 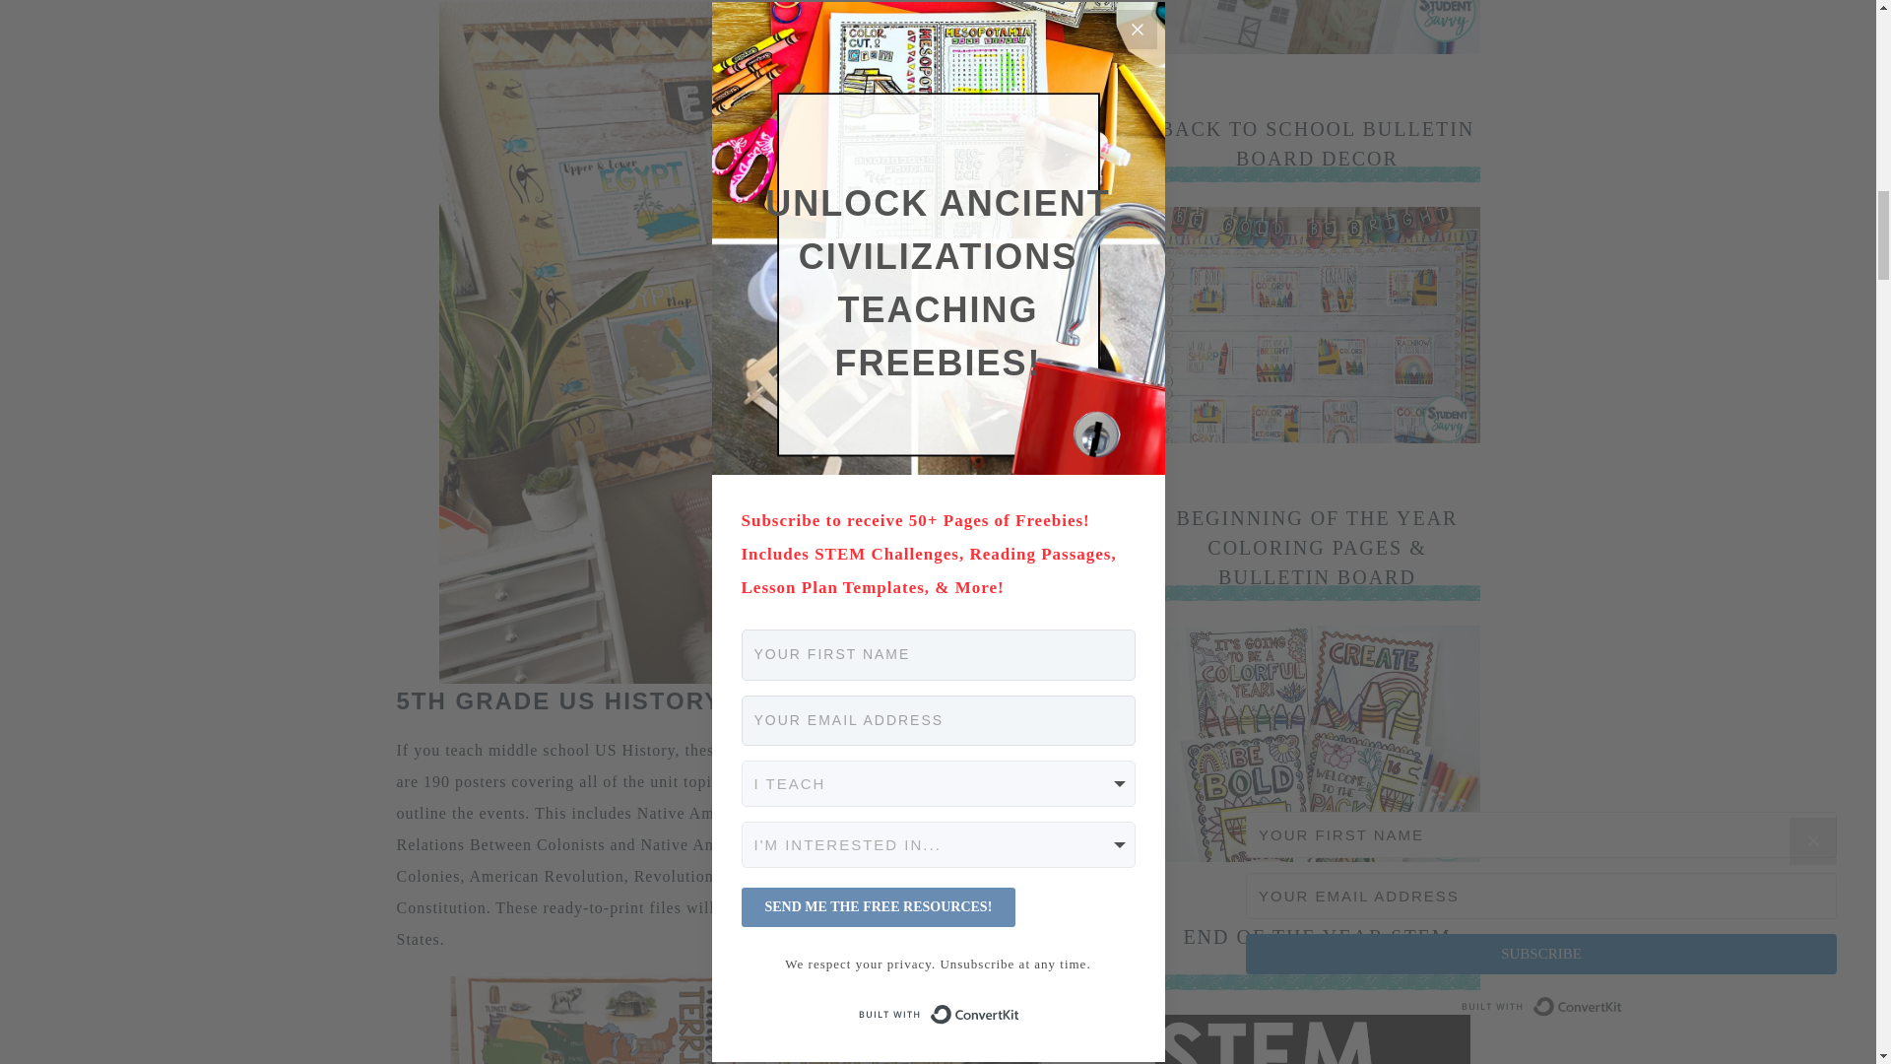 I want to click on Teacher Planners, so click(x=1316, y=49).